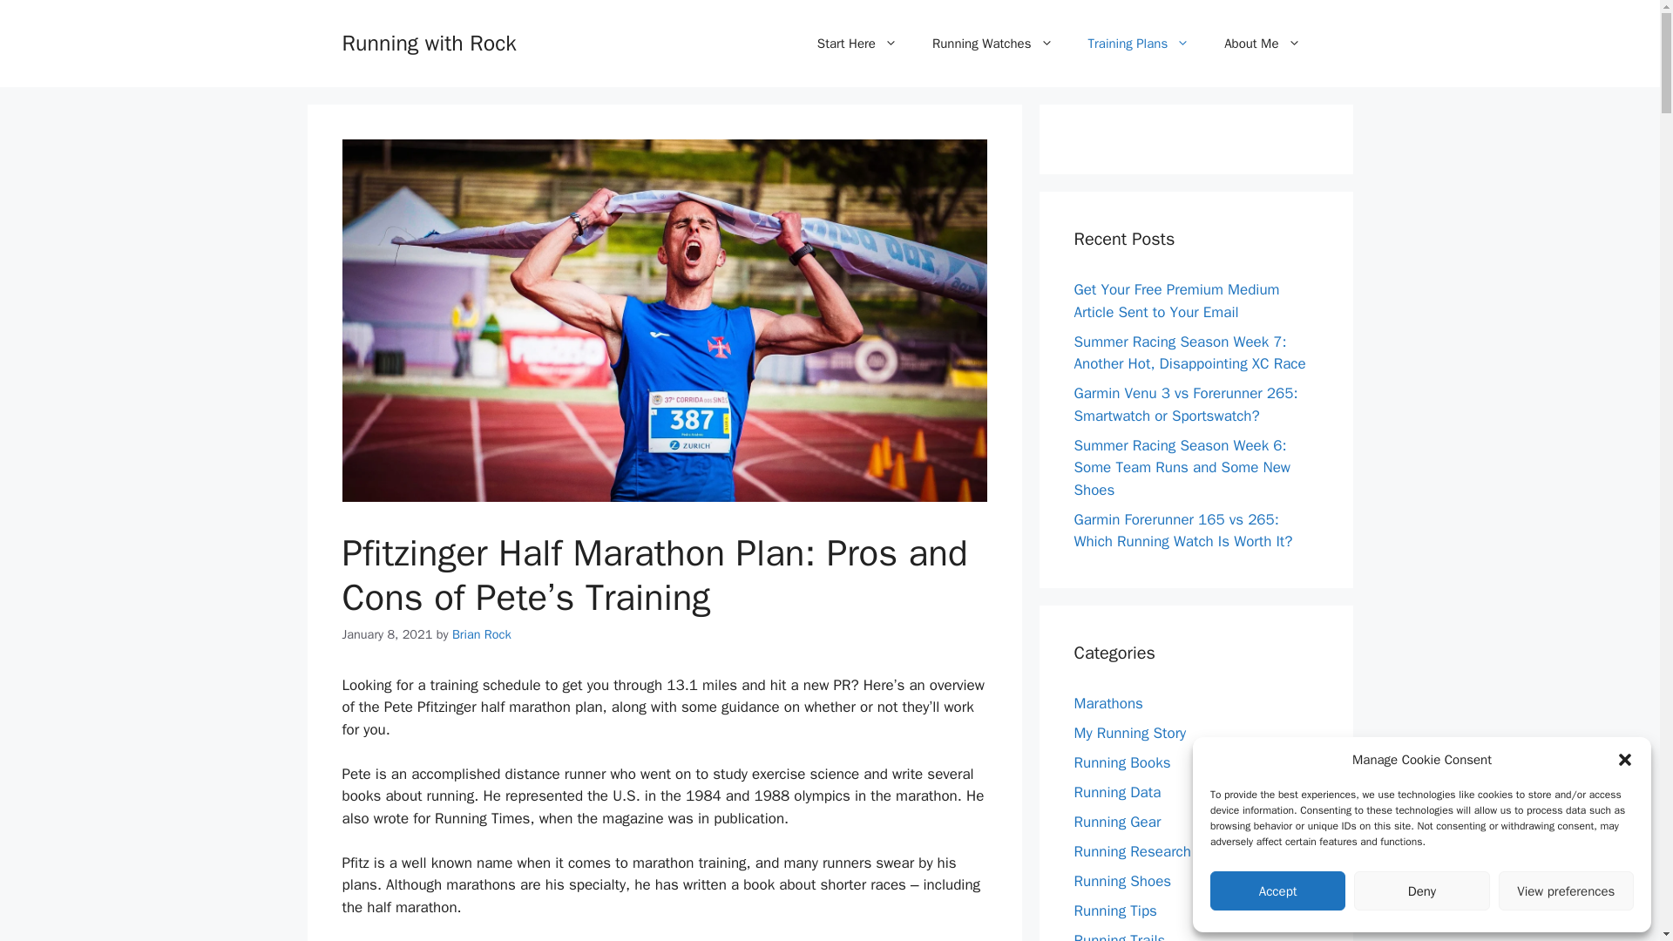  Describe the element at coordinates (857, 44) in the screenshot. I see `Start Here` at that location.